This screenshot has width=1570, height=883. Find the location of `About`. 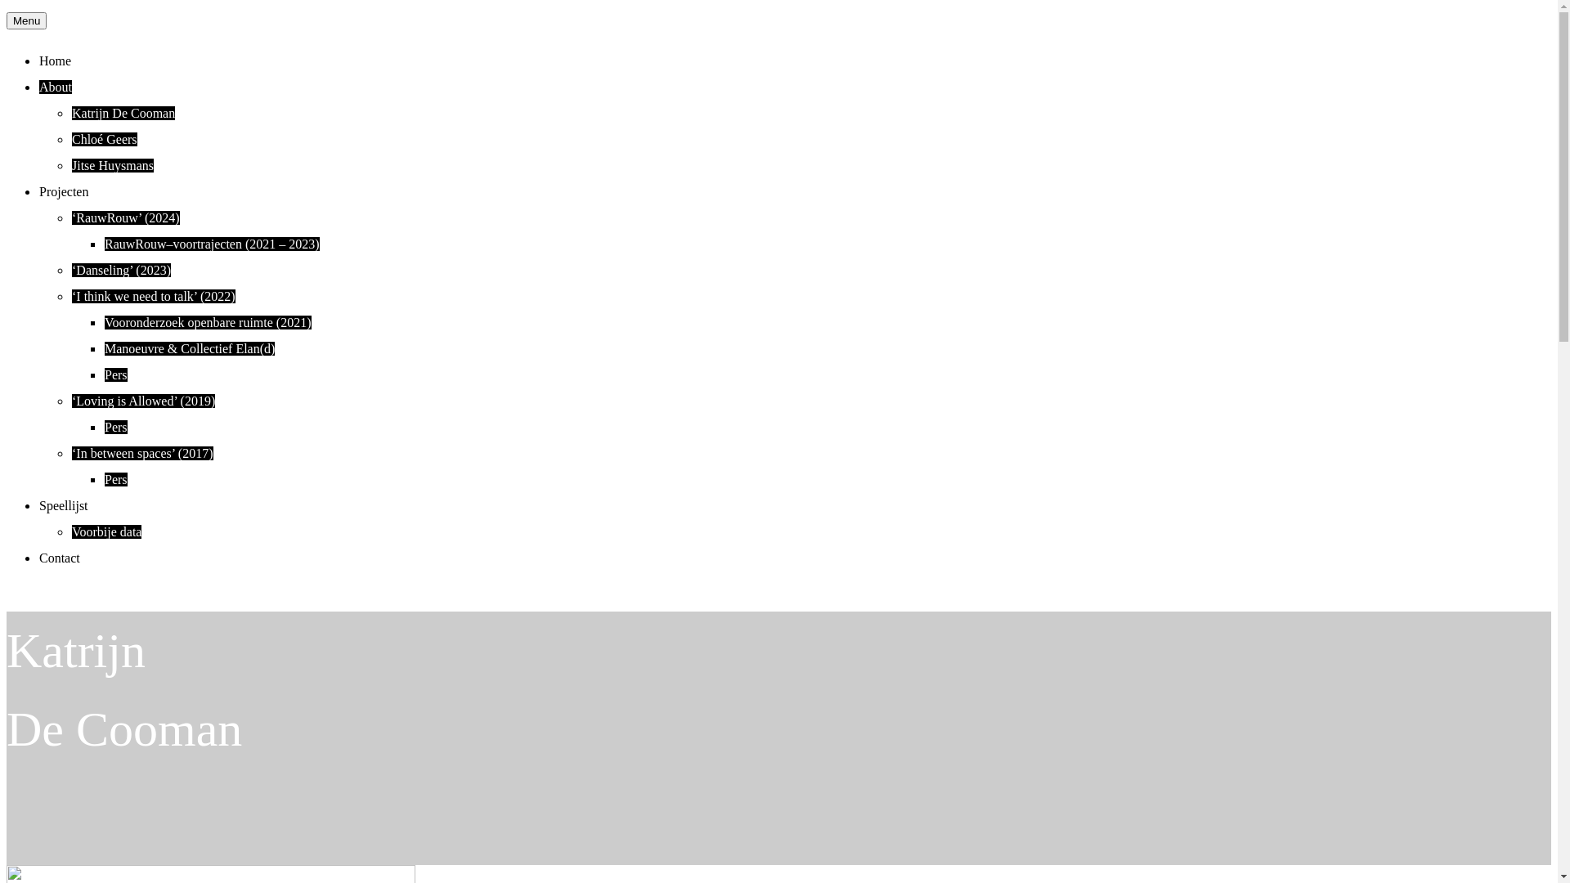

About is located at coordinates (56, 87).